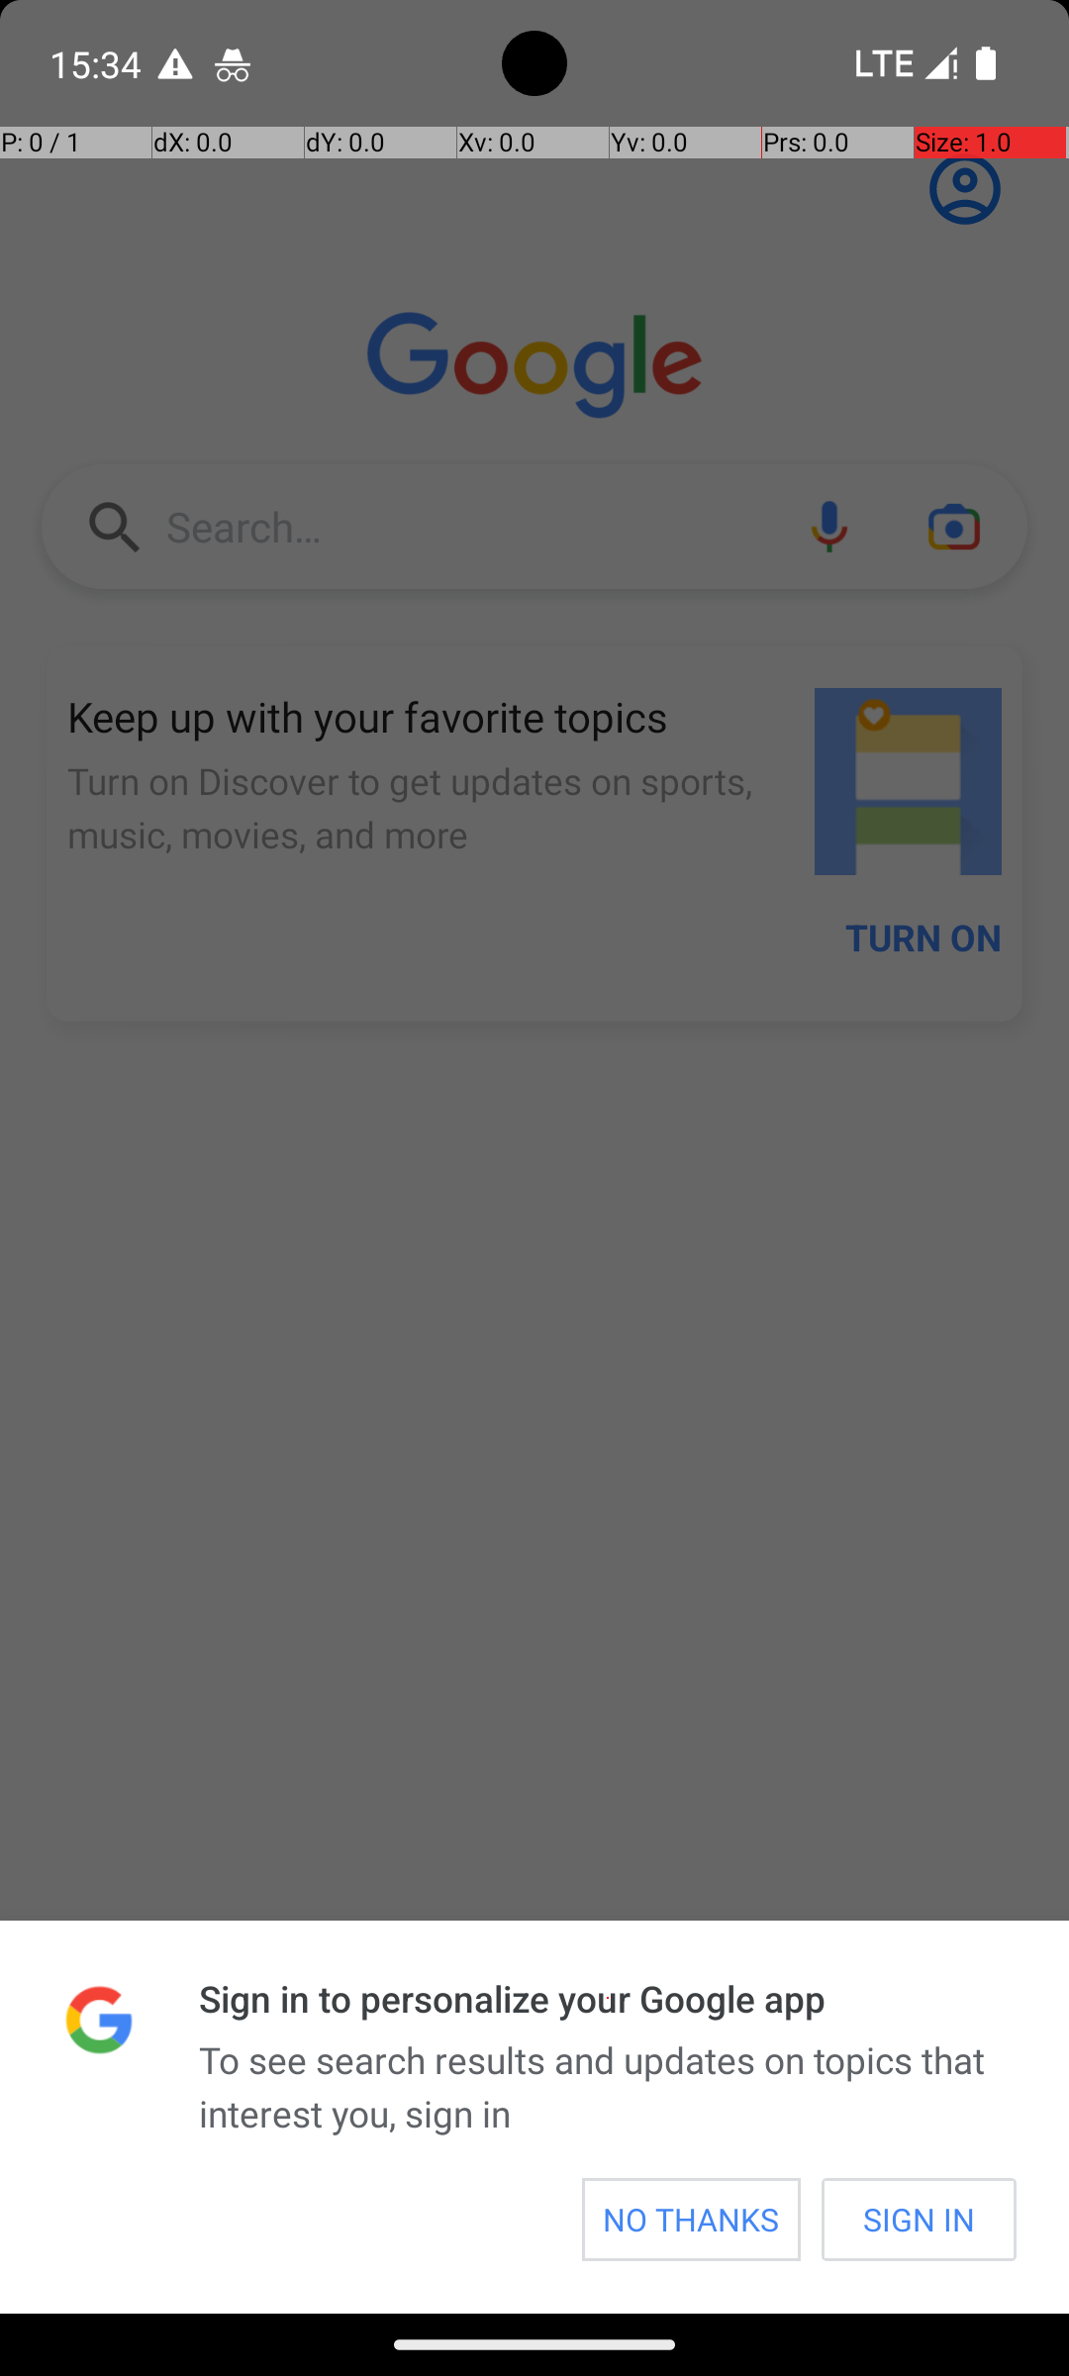 The height and width of the screenshot is (2376, 1069). I want to click on To see search results and updates on topics that interest you, sign in, so click(608, 2087).